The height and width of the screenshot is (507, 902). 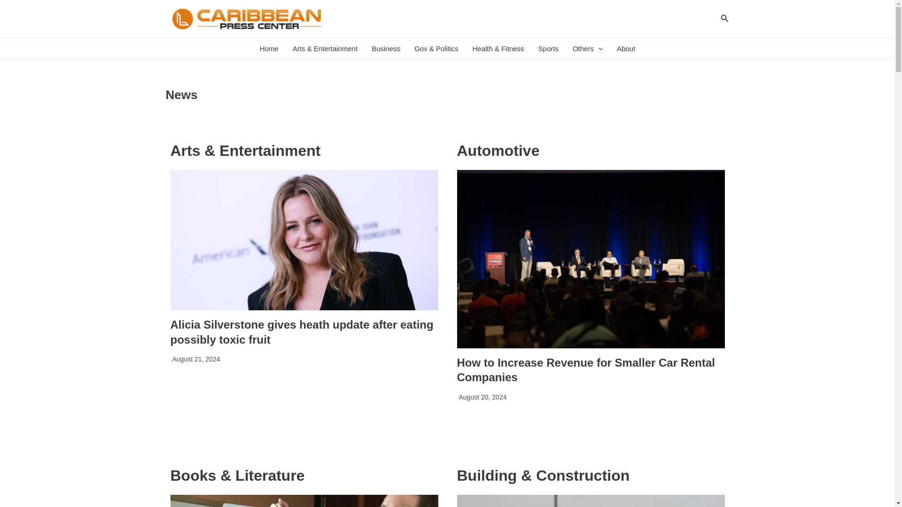 What do you see at coordinates (626, 49) in the screenshot?
I see `About` at bounding box center [626, 49].